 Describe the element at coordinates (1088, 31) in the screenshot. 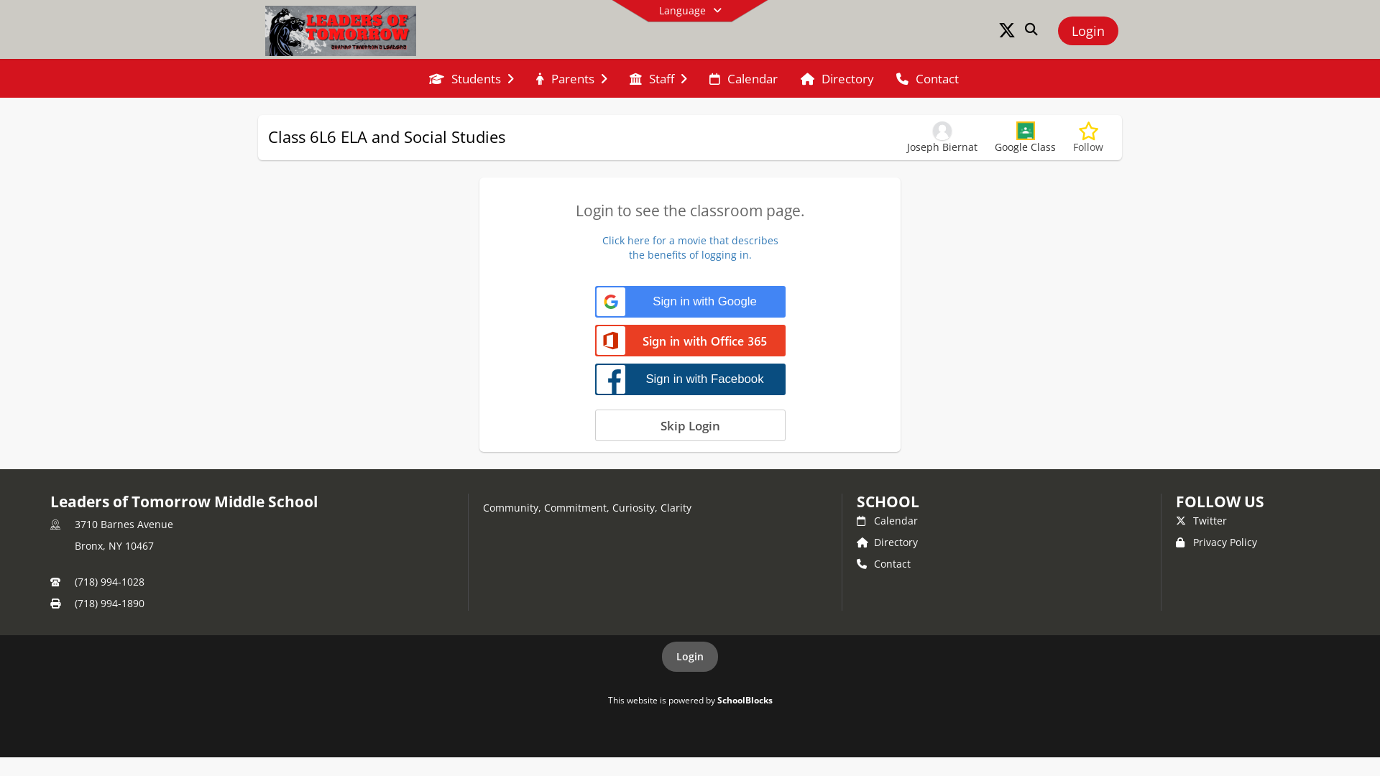

I see `Login` at that location.